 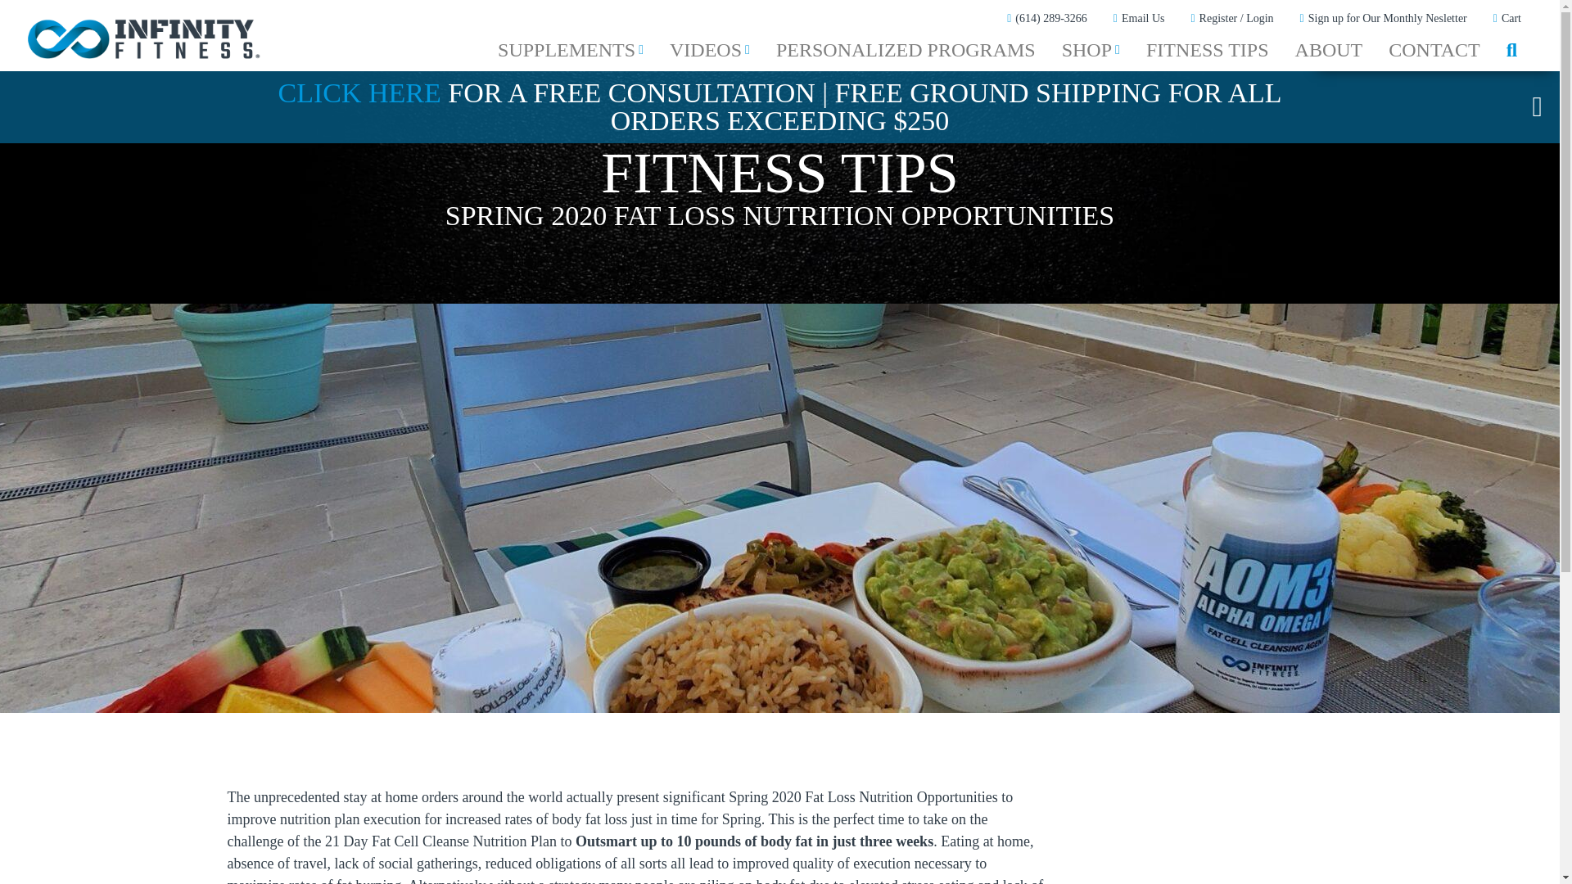 I want to click on FITNESS TIPS, so click(x=1208, y=49).